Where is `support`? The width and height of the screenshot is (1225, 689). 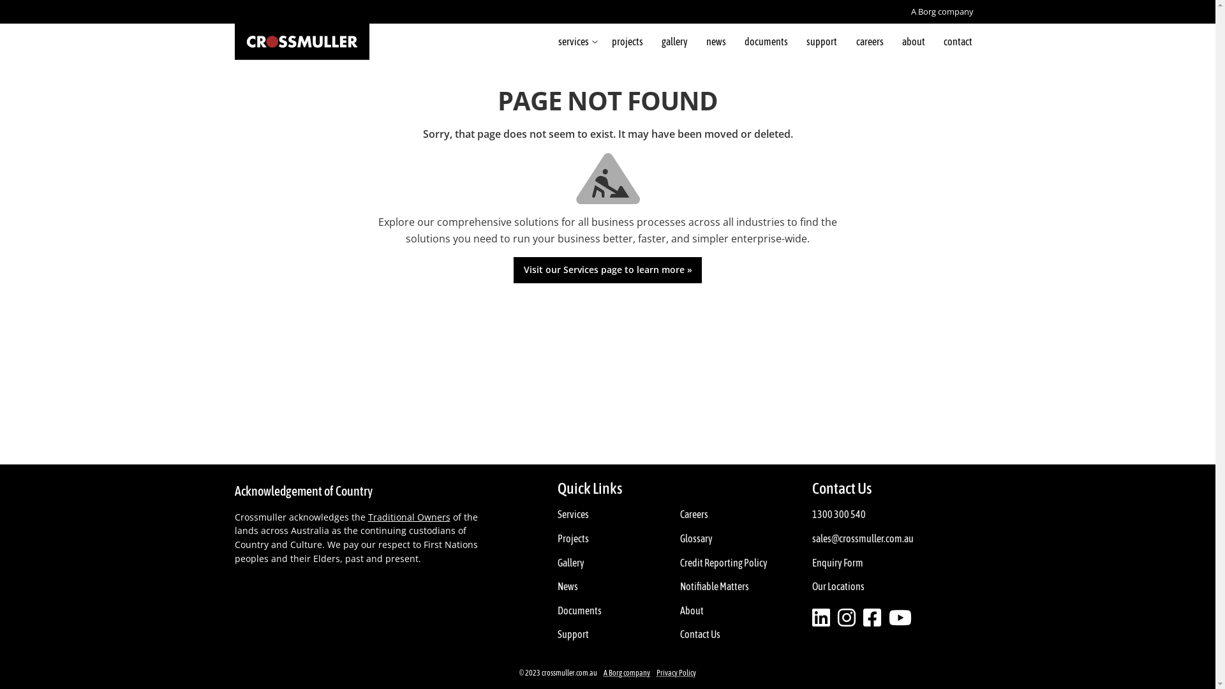 support is located at coordinates (822, 41).